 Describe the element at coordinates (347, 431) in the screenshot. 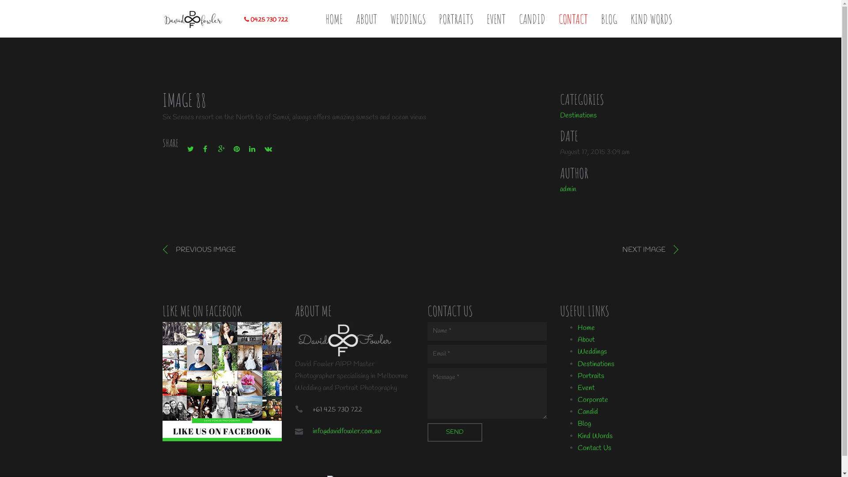

I see `info@davidfowler.com.au` at that location.